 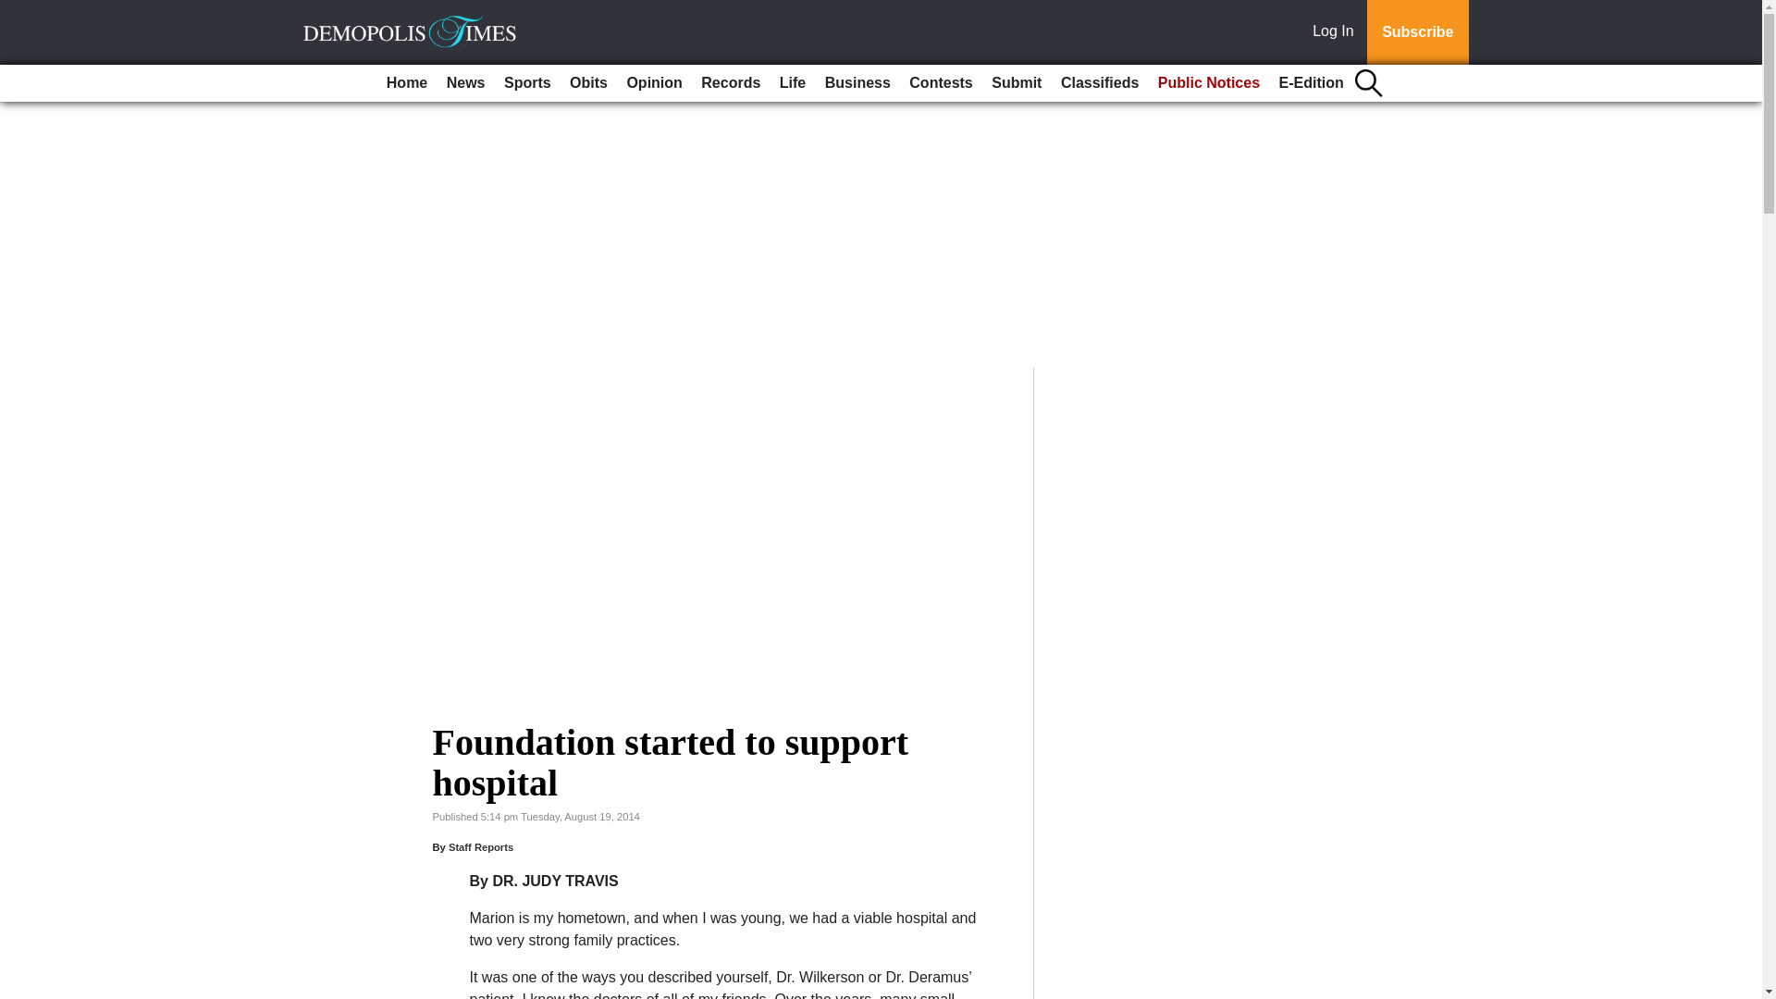 I want to click on Contests, so click(x=941, y=83).